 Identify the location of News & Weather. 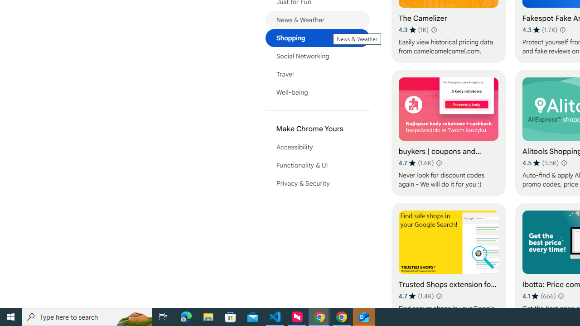
(317, 20).